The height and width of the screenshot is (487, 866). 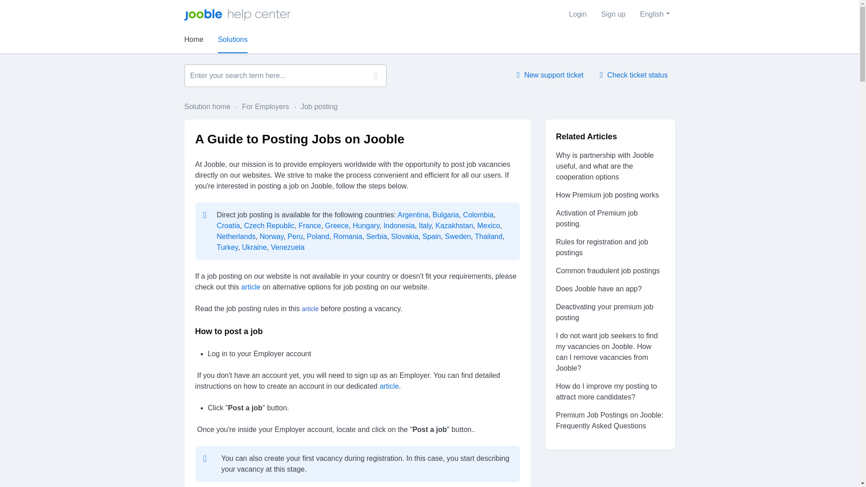 I want to click on Help widget launcher, so click(x=821, y=464).